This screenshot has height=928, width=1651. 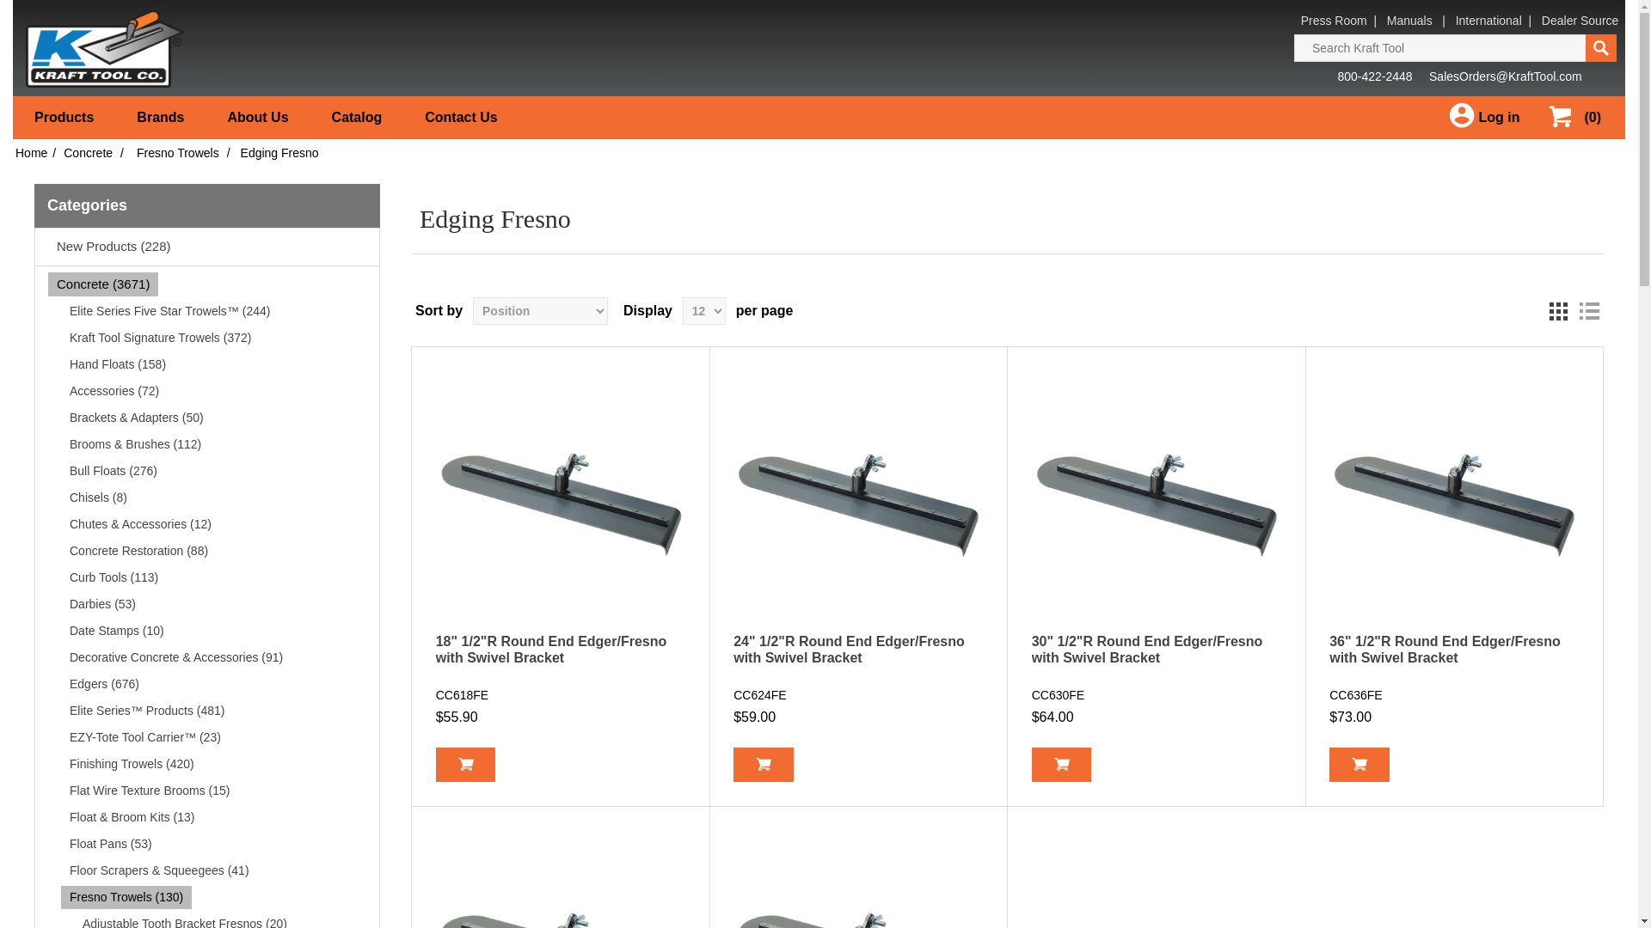 What do you see at coordinates (764, 765) in the screenshot?
I see `Add to cart` at bounding box center [764, 765].